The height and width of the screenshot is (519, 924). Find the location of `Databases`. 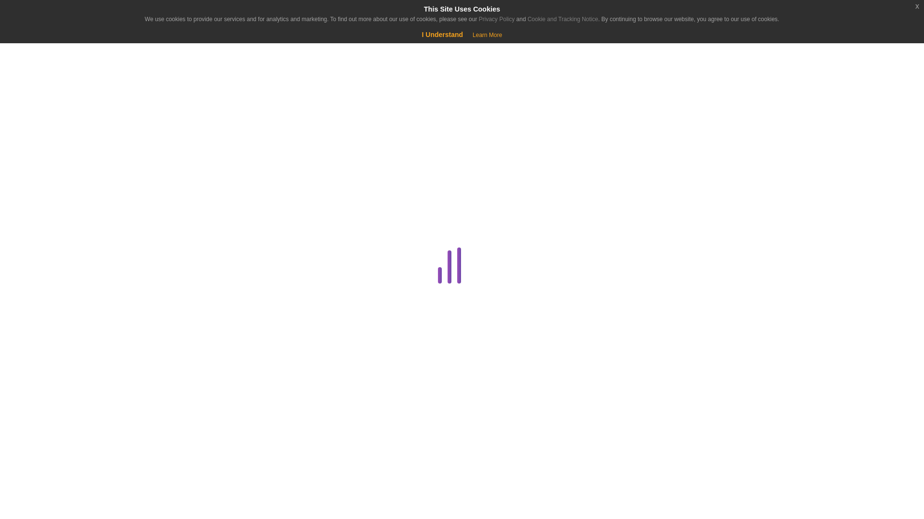

Databases is located at coordinates (179, 290).